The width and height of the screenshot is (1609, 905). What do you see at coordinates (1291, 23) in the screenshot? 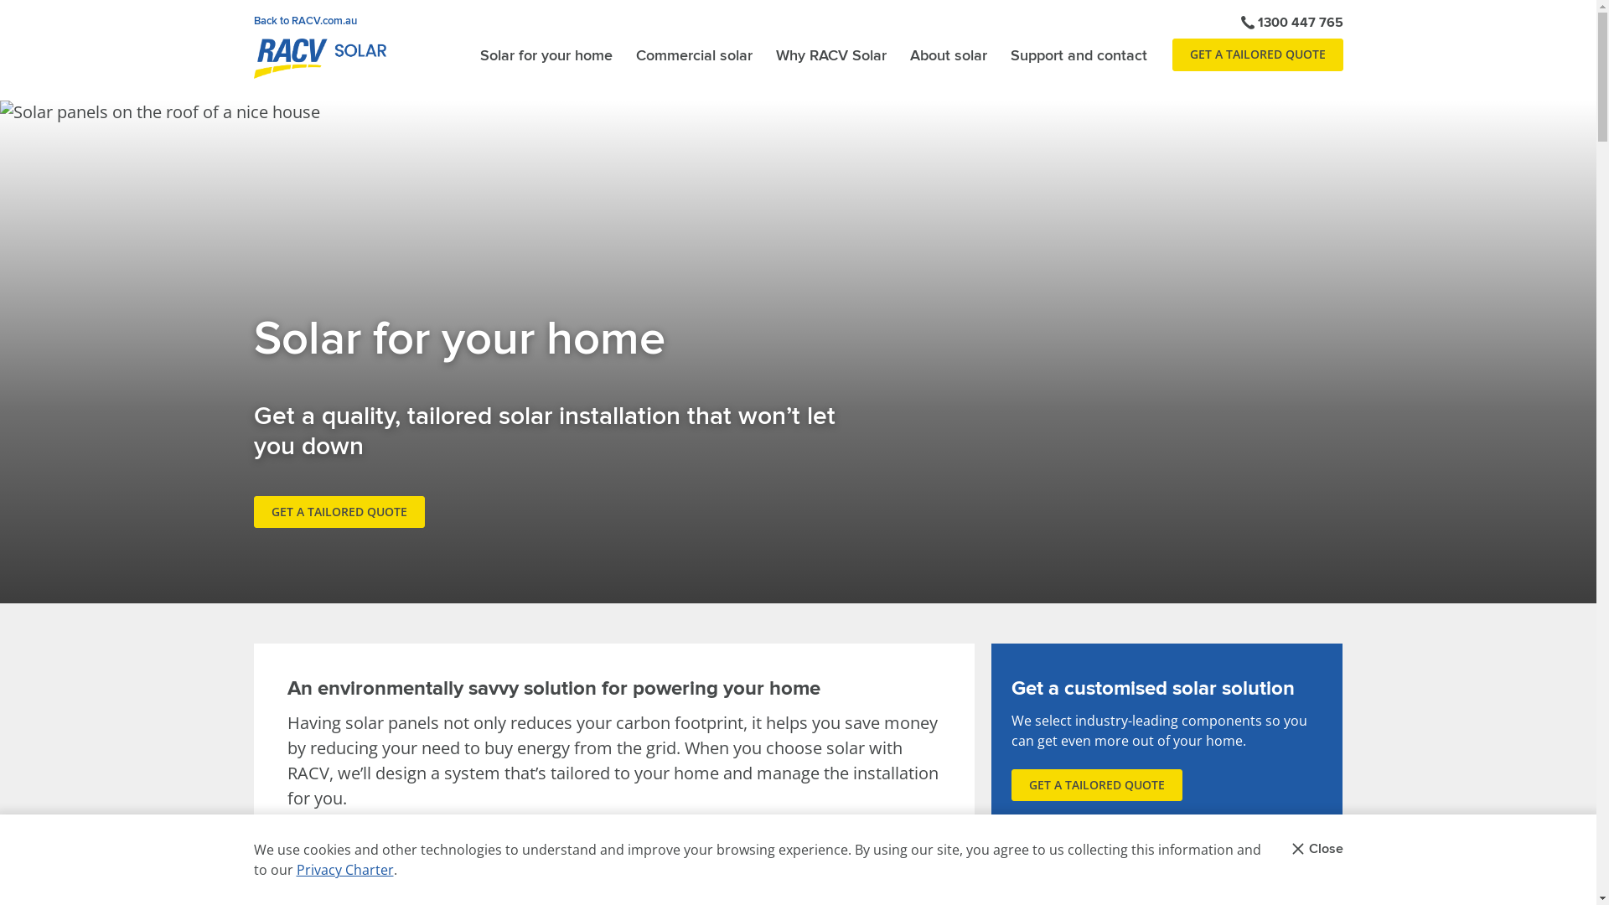
I see `1300 447 765` at bounding box center [1291, 23].